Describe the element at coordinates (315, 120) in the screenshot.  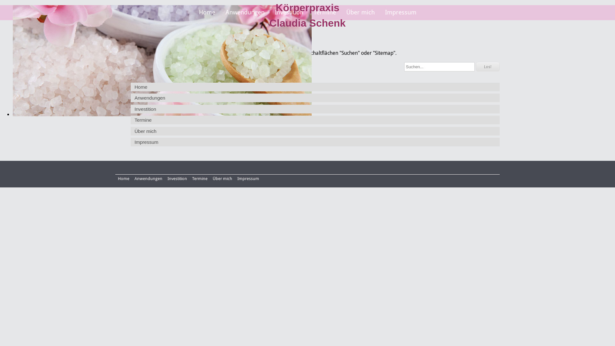
I see `Termine` at that location.